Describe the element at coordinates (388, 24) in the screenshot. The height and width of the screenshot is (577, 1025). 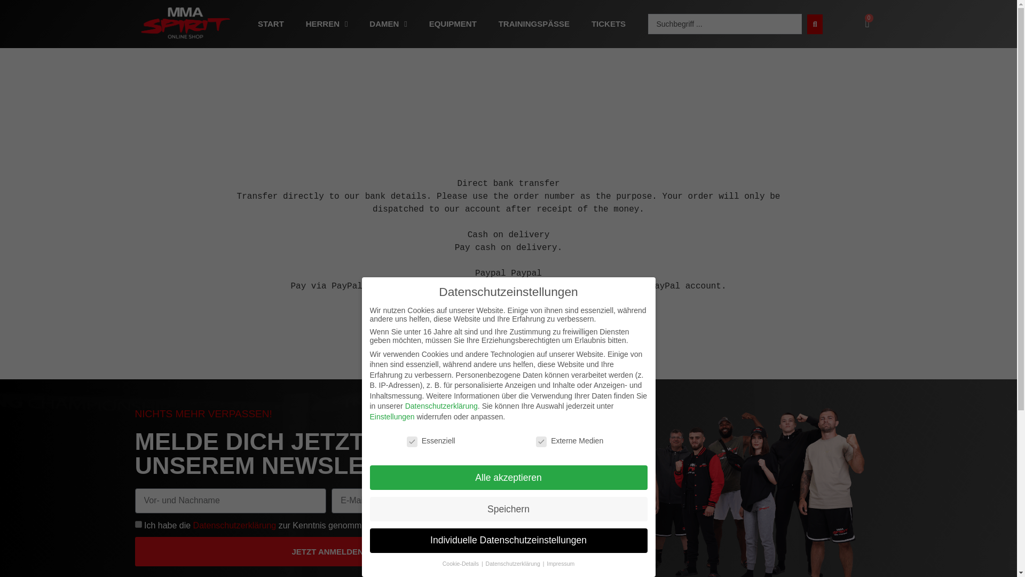
I see `DAMEN` at that location.